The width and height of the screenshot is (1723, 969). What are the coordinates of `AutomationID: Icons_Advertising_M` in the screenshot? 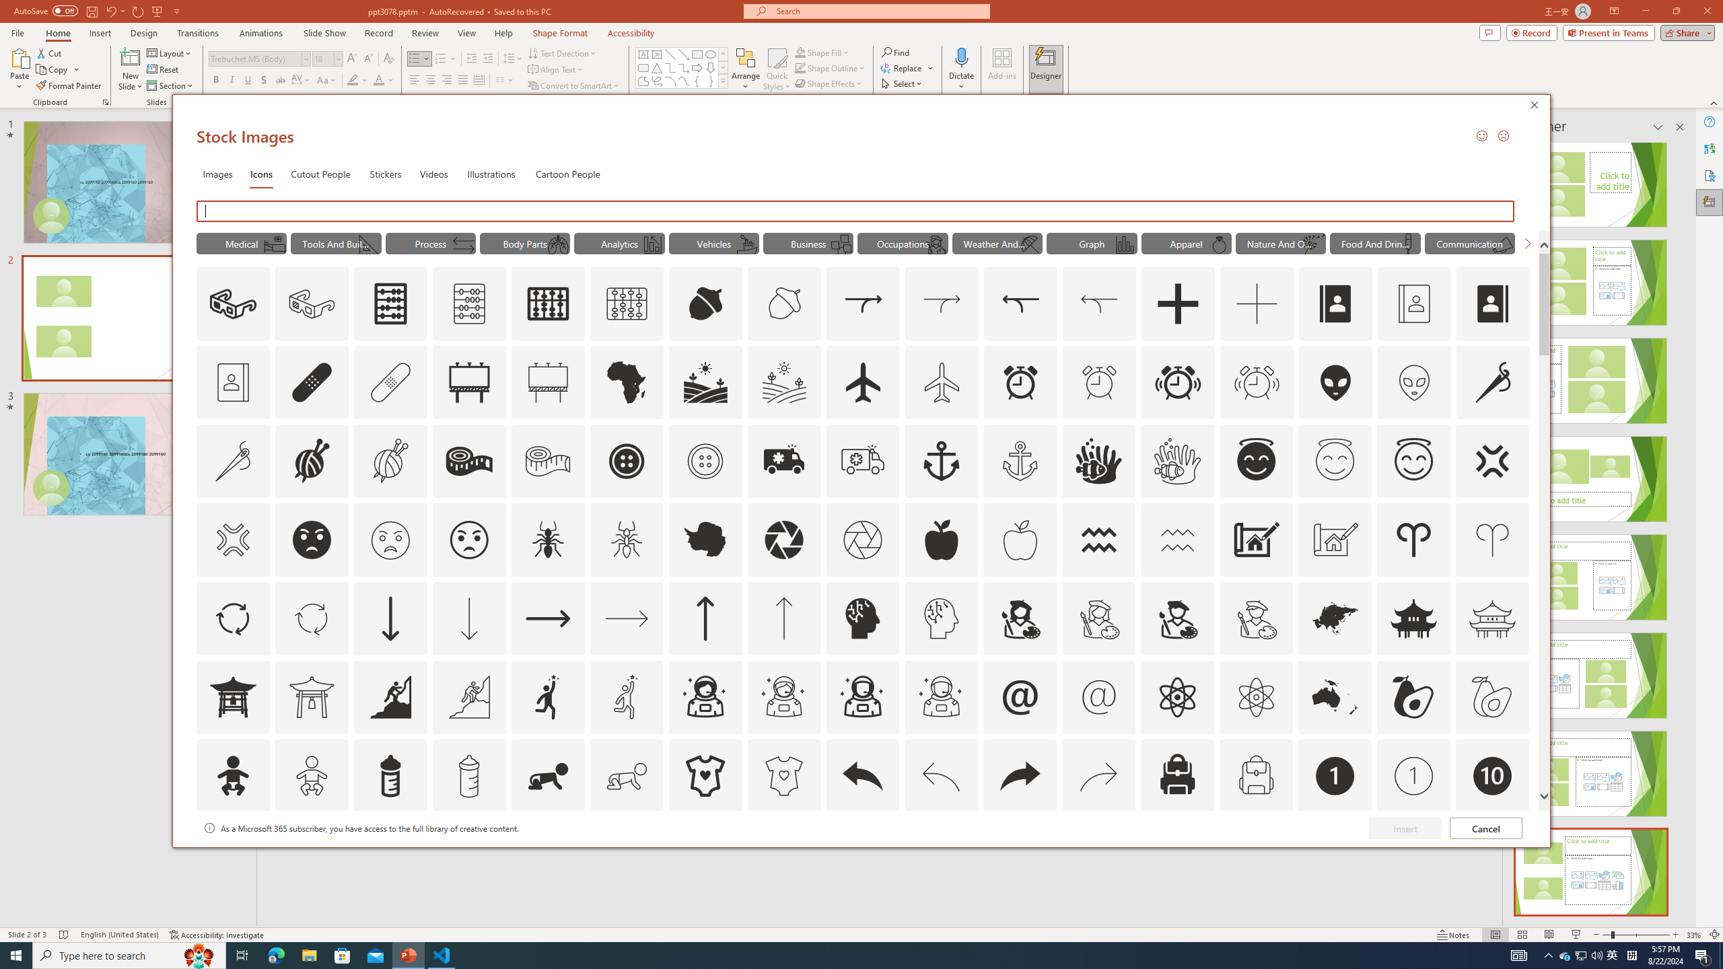 It's located at (548, 382).